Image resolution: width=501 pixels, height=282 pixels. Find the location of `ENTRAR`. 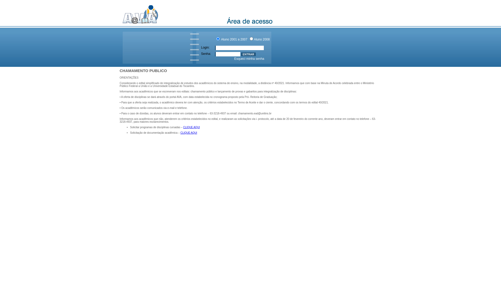

ENTRAR is located at coordinates (248, 54).